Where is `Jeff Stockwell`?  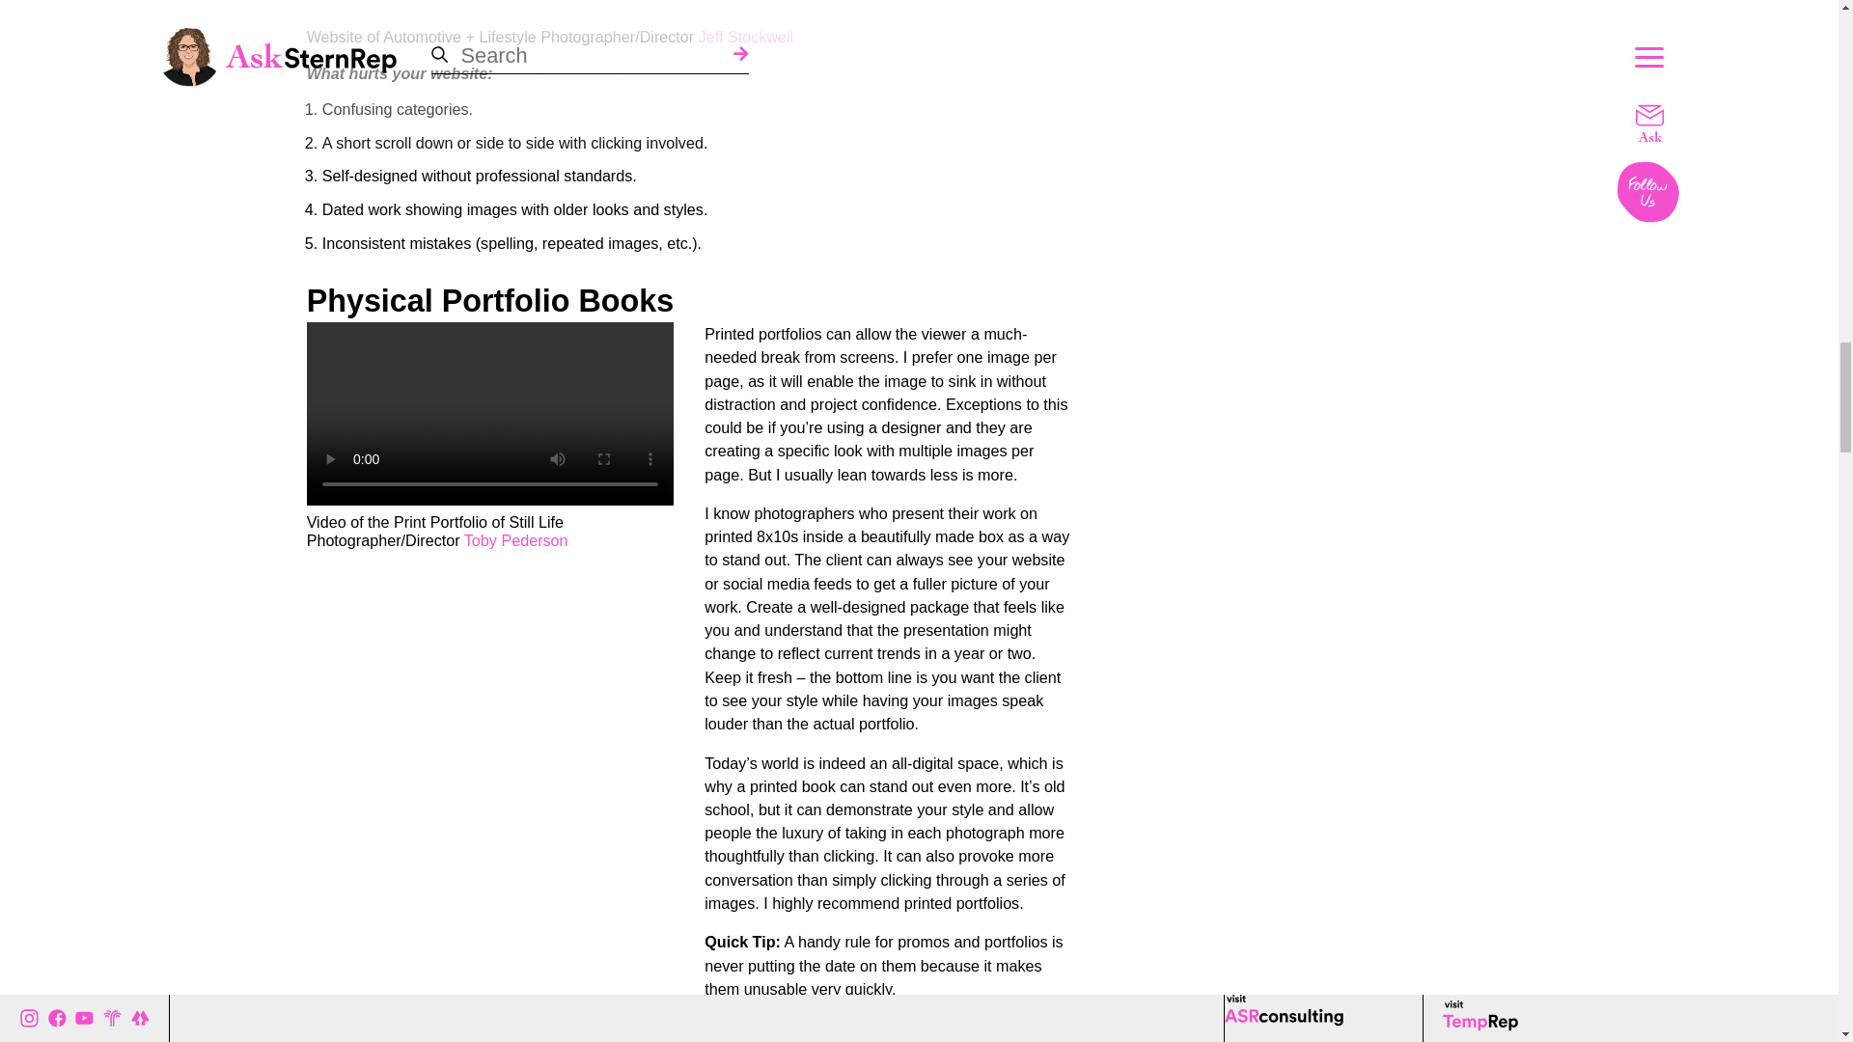 Jeff Stockwell is located at coordinates (745, 37).